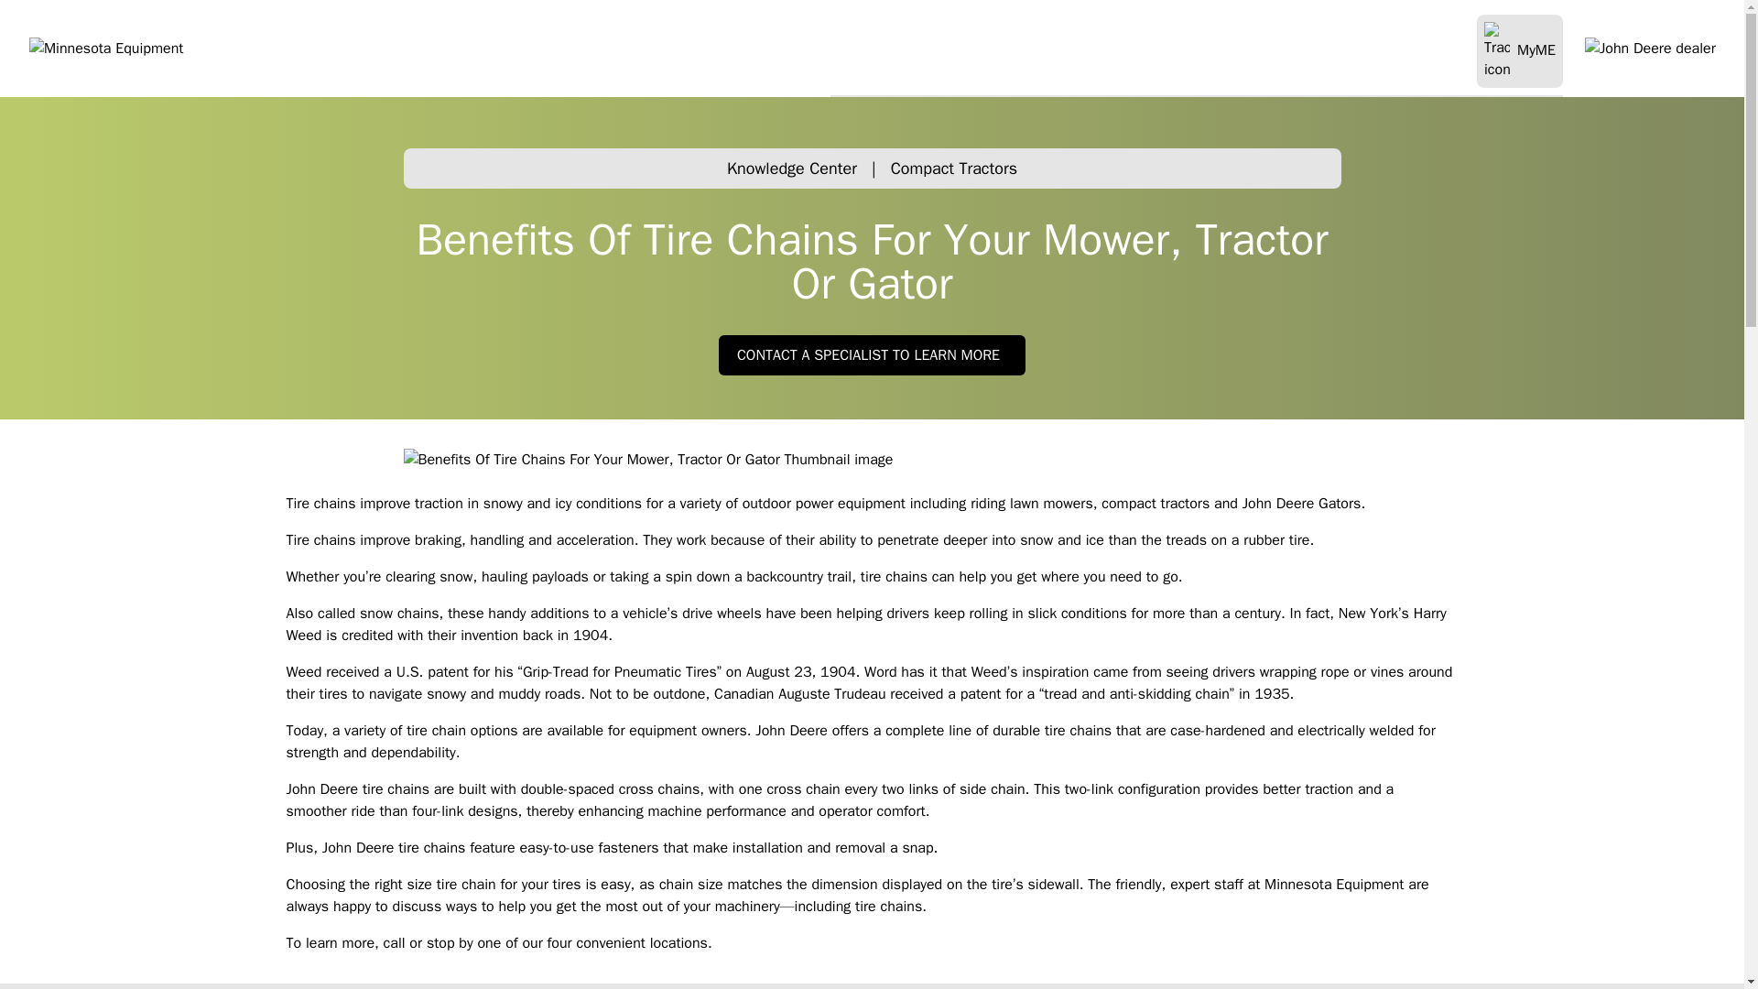 This screenshot has height=989, width=1758. What do you see at coordinates (1519, 51) in the screenshot?
I see `MyME` at bounding box center [1519, 51].